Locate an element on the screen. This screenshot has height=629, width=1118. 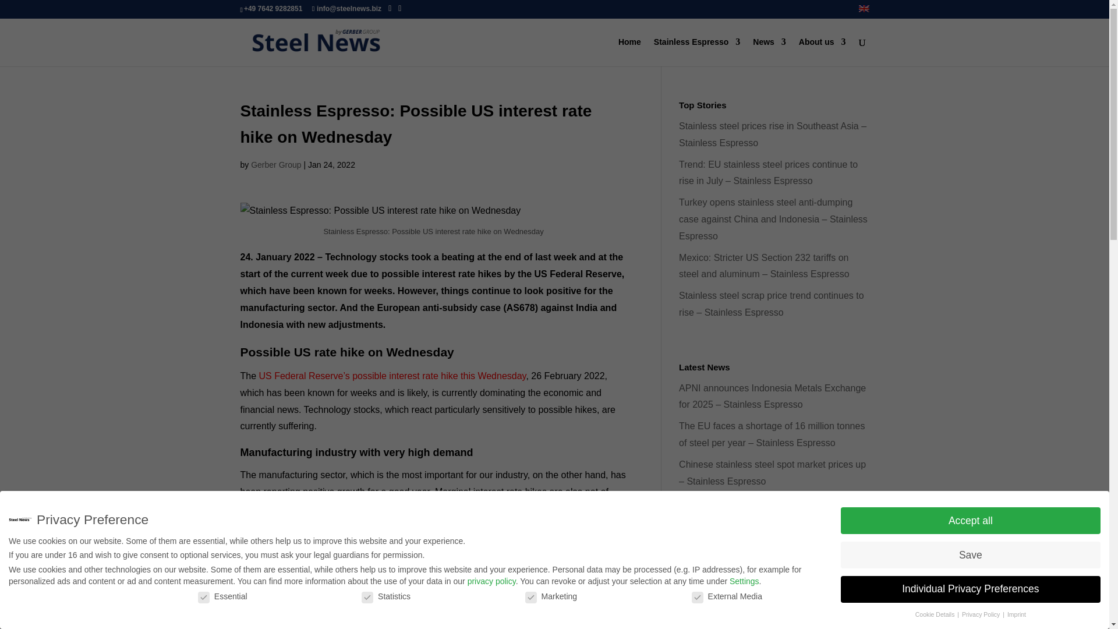
News is located at coordinates (769, 52).